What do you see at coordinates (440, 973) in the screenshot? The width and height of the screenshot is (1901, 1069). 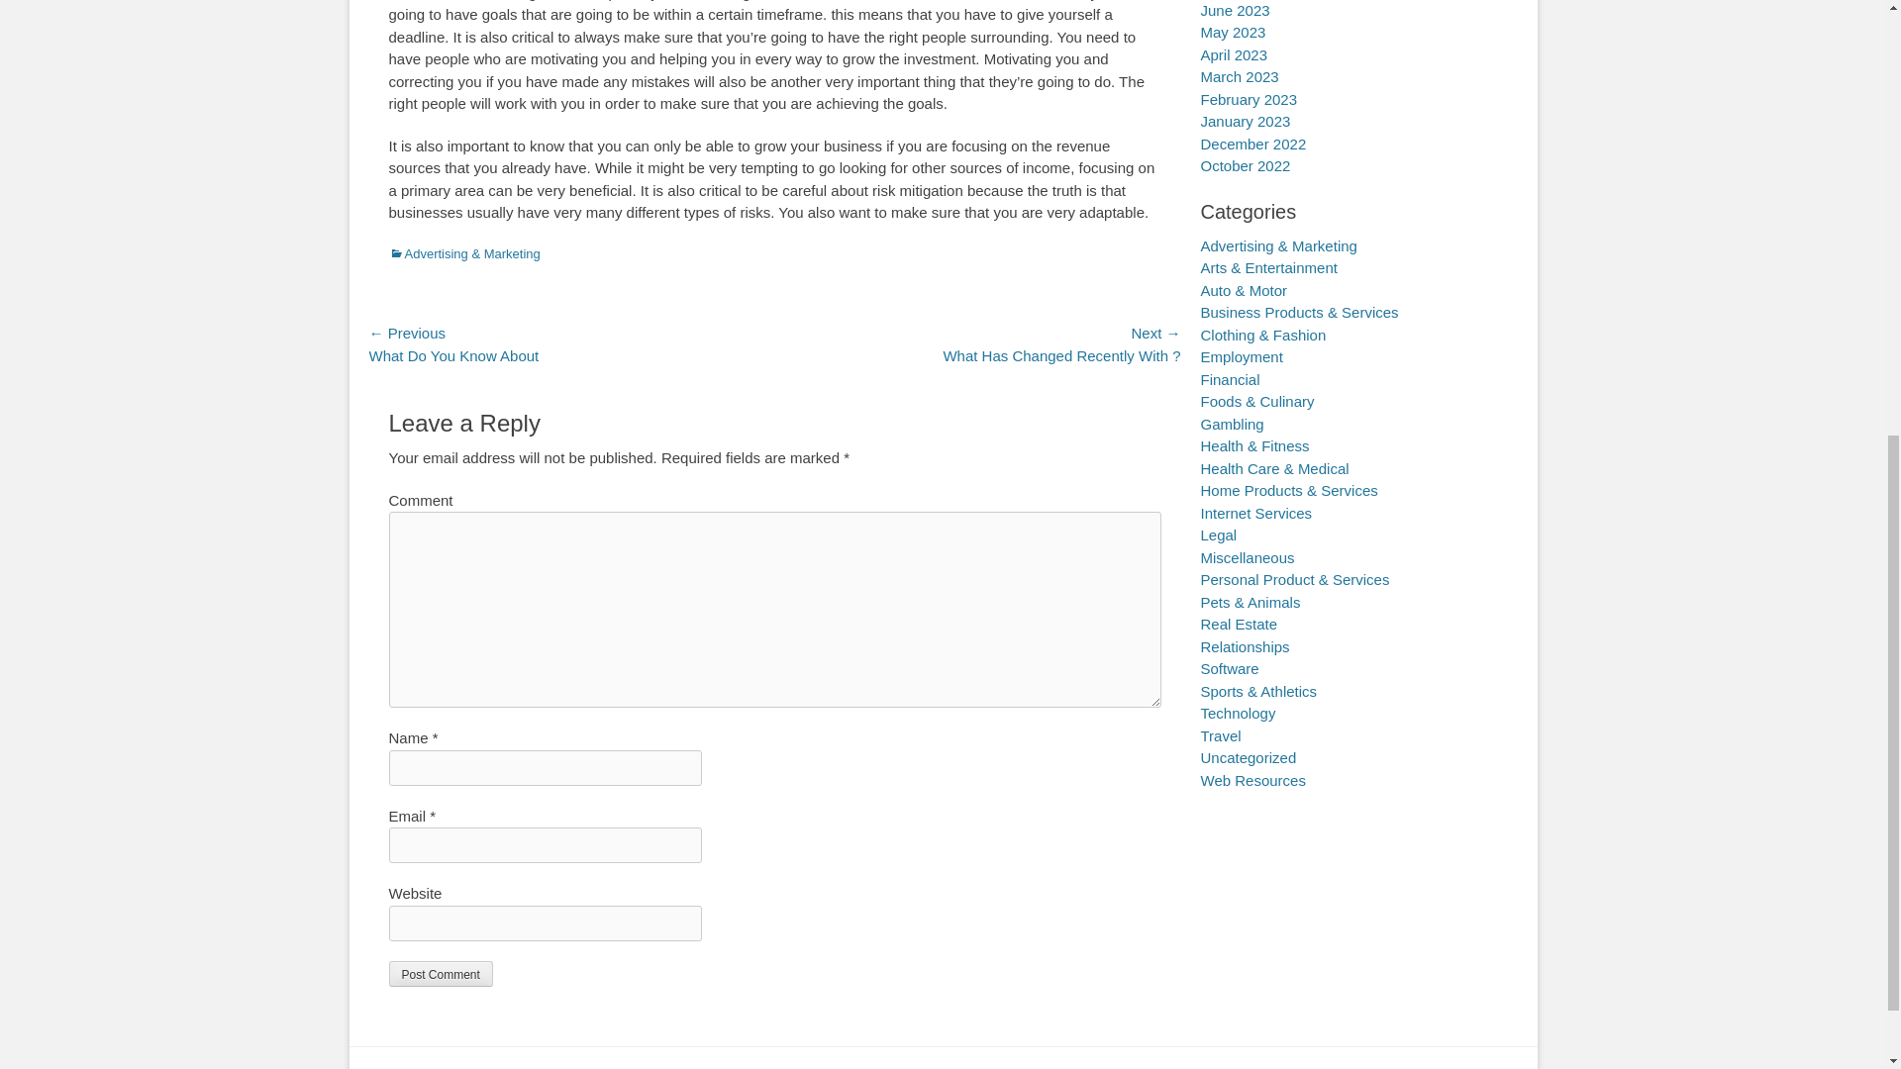 I see `Post Comment` at bounding box center [440, 973].